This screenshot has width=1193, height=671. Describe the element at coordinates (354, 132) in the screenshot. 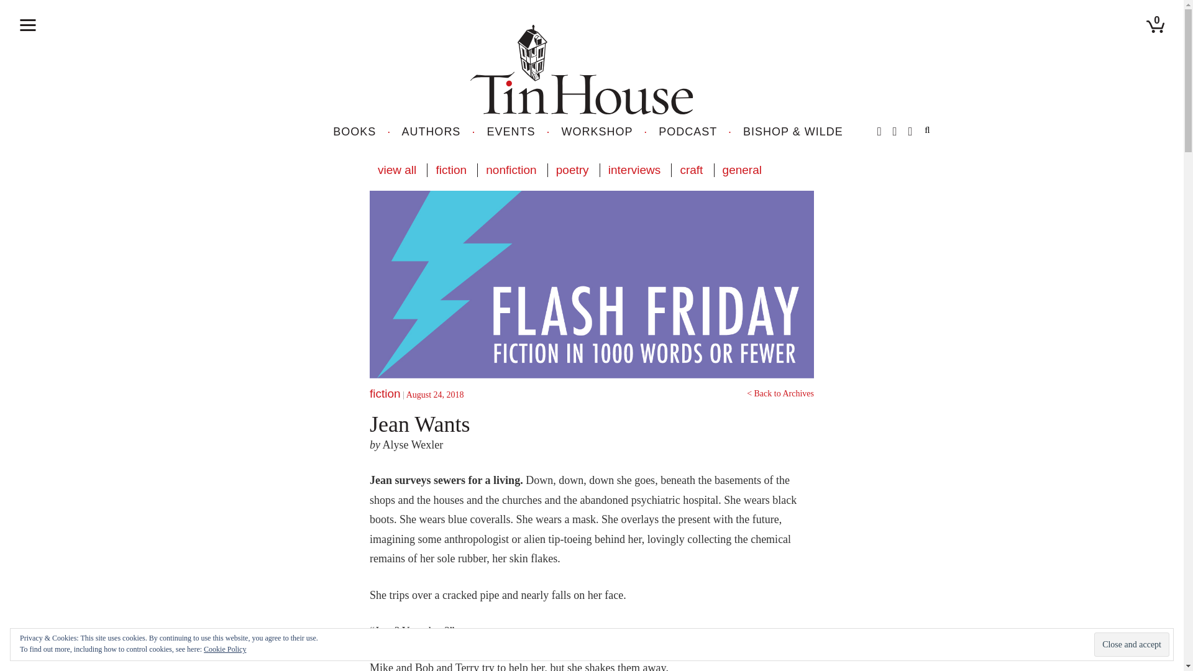

I see `BOOKS` at that location.